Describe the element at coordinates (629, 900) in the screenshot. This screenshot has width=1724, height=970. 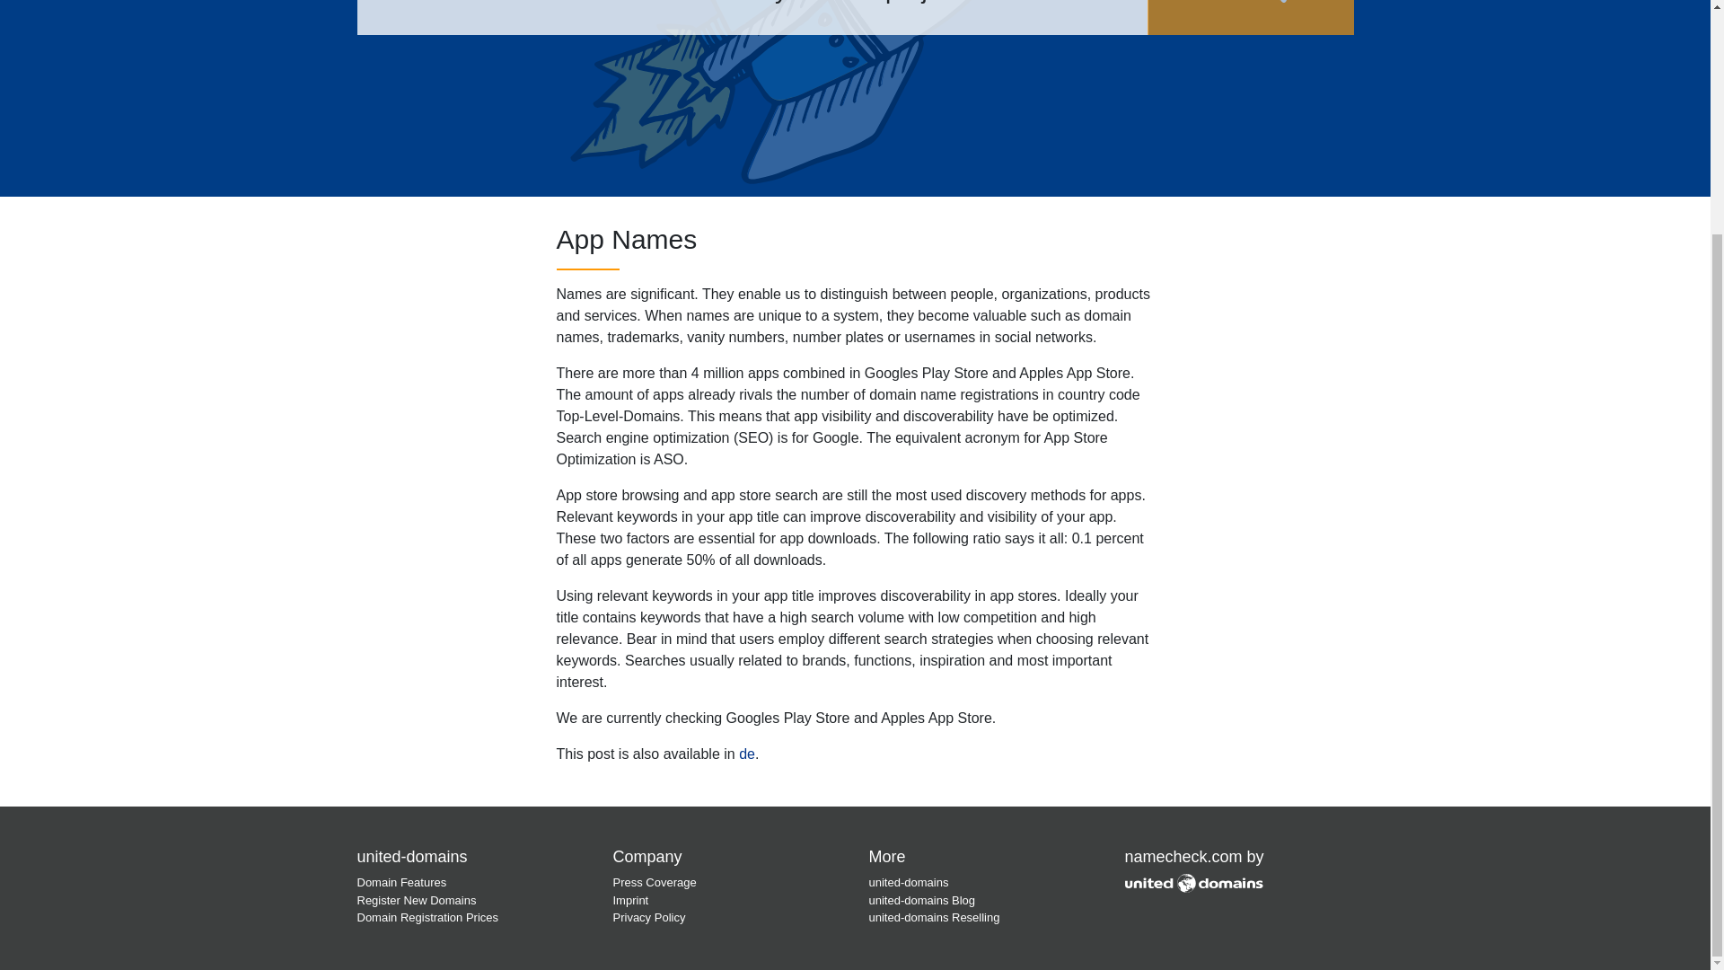
I see `Imprint` at that location.